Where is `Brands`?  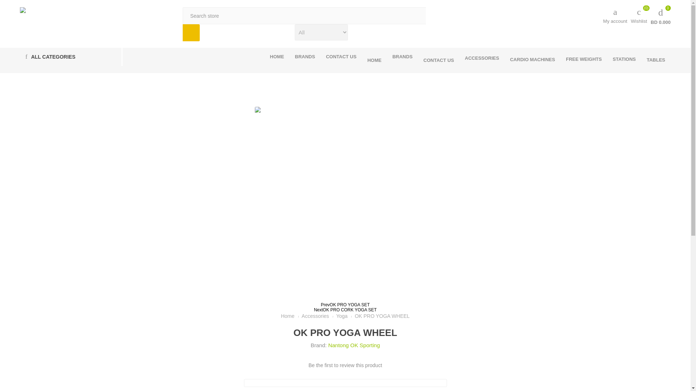
Brands is located at coordinates (402, 56).